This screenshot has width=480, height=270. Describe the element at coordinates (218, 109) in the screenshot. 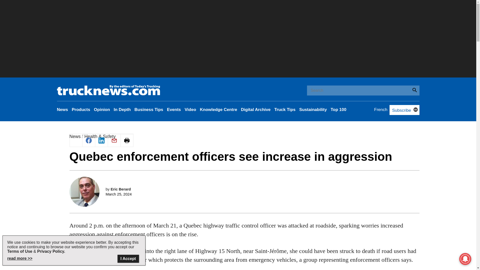

I see `Knowledge Centre` at that location.